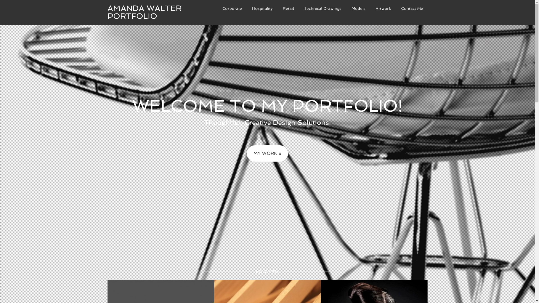 The height and width of the screenshot is (303, 539). Describe the element at coordinates (265, 295) in the screenshot. I see `Wood Frame House Model` at that location.